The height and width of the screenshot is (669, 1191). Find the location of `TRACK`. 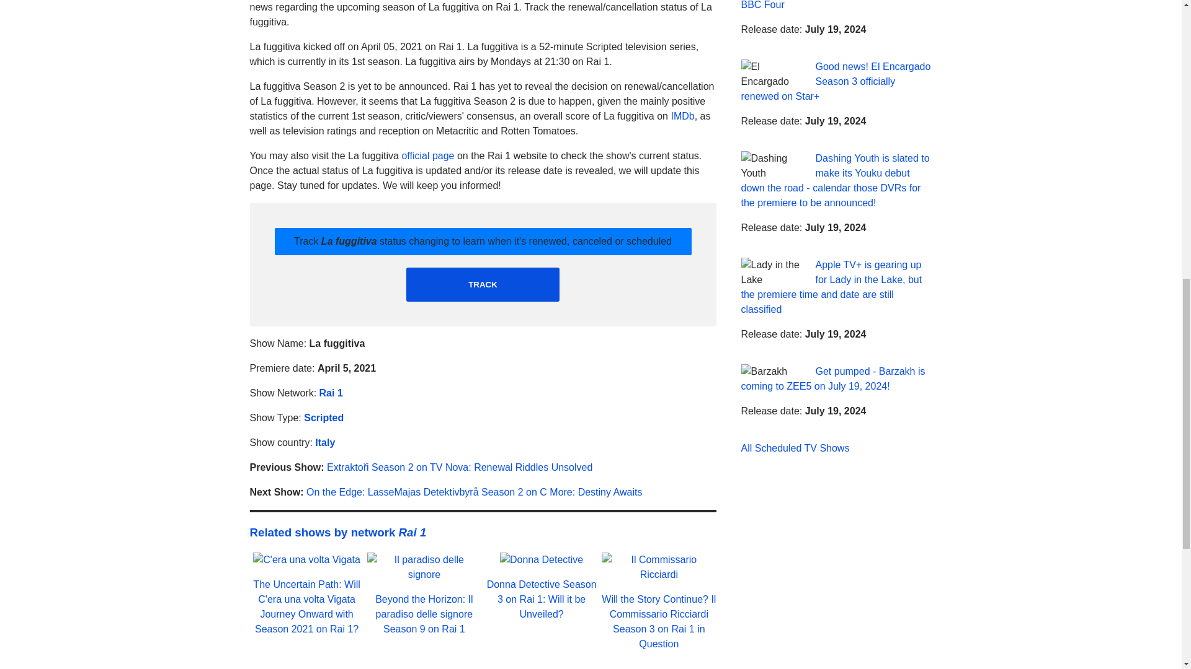

TRACK is located at coordinates (483, 285).